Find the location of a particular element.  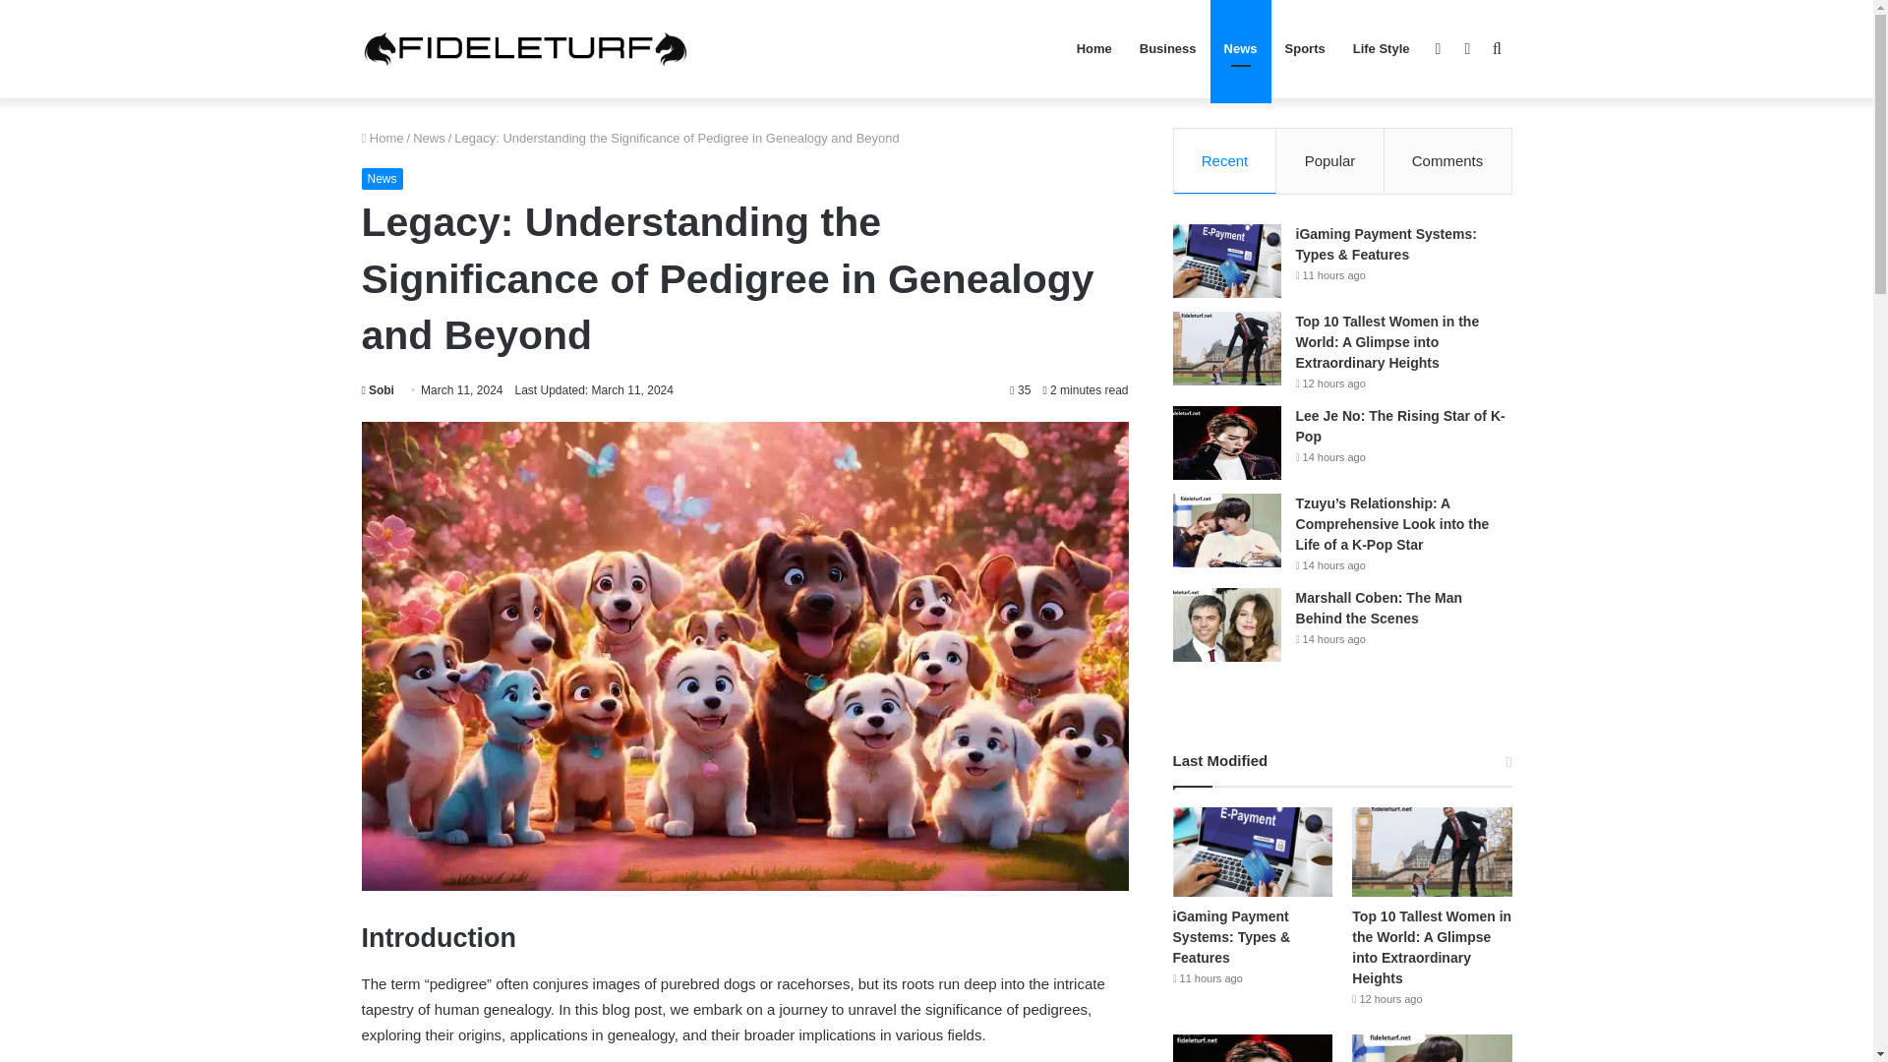

Search for is located at coordinates (1497, 49).